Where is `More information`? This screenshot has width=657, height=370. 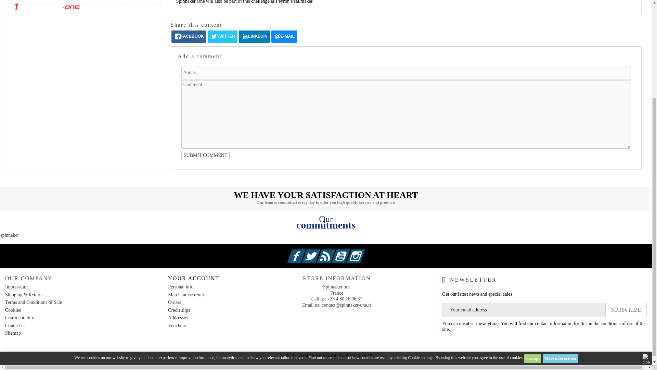 More information is located at coordinates (560, 228).